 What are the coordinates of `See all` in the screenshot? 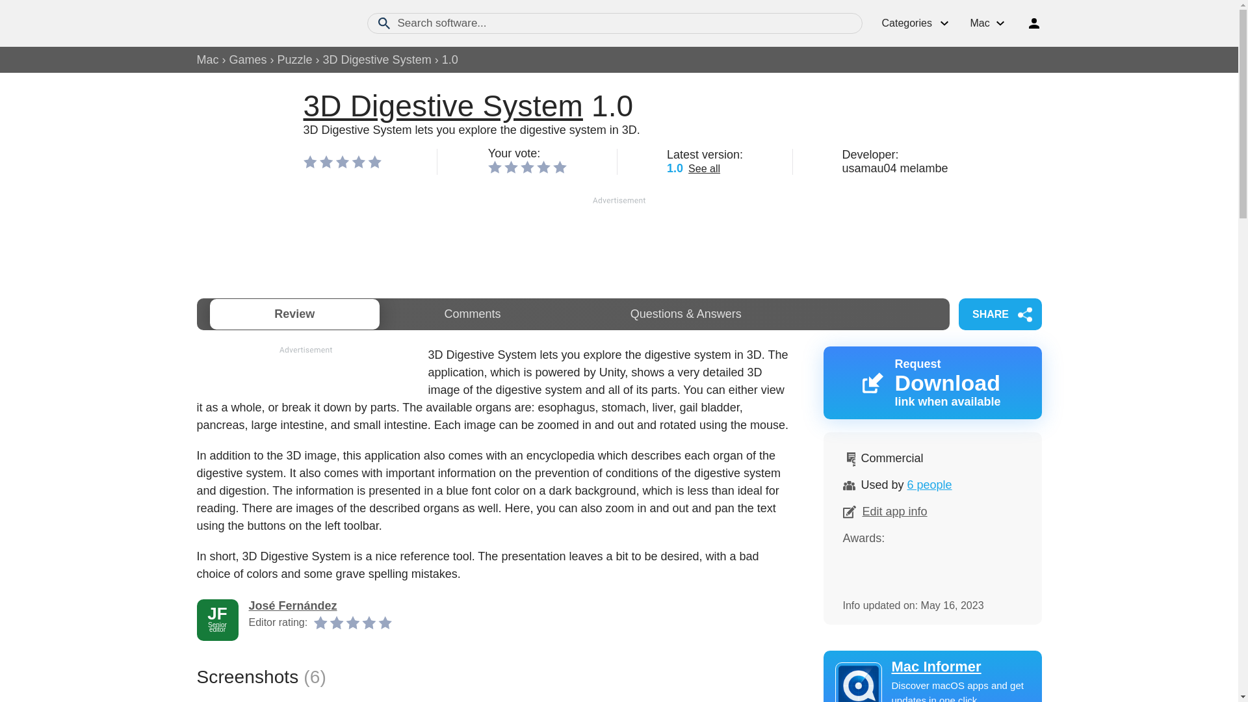 It's located at (704, 168).